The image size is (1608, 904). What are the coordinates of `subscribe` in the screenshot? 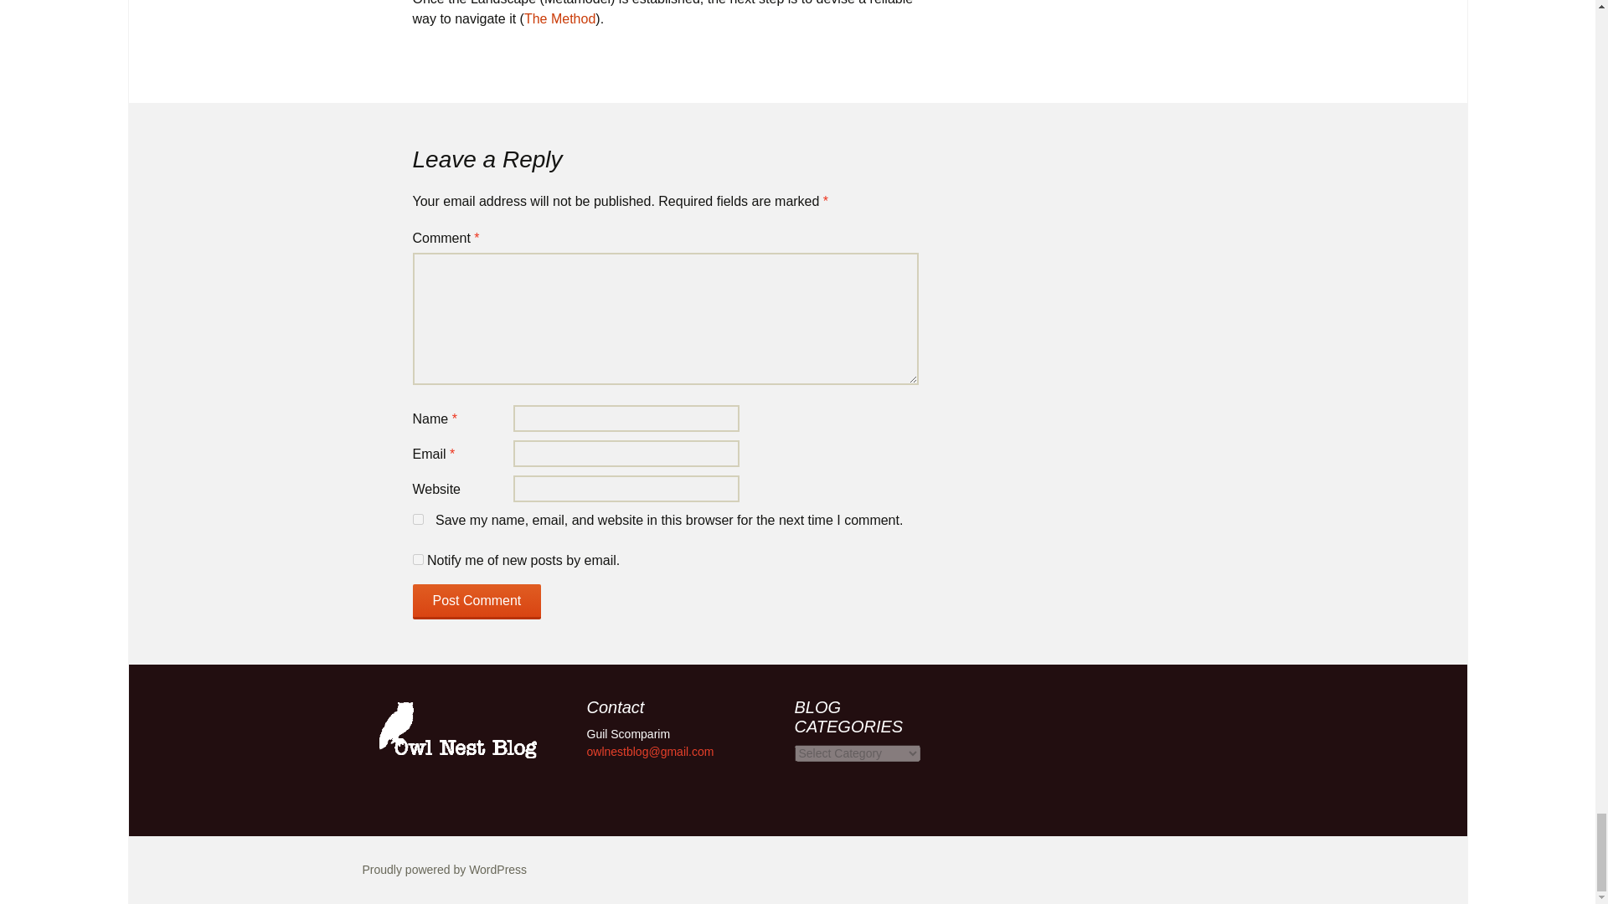 It's located at (417, 559).